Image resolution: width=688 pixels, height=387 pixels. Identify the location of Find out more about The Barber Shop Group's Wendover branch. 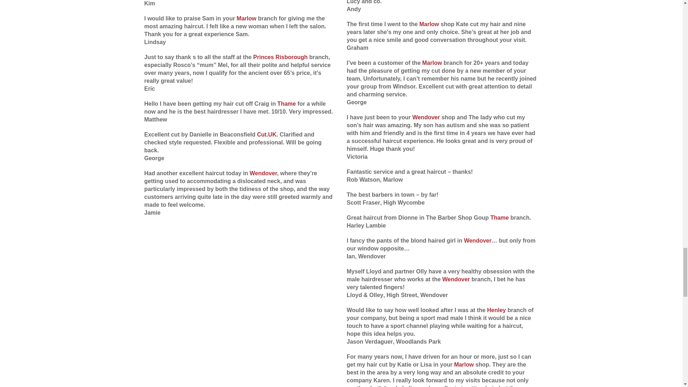
(456, 279).